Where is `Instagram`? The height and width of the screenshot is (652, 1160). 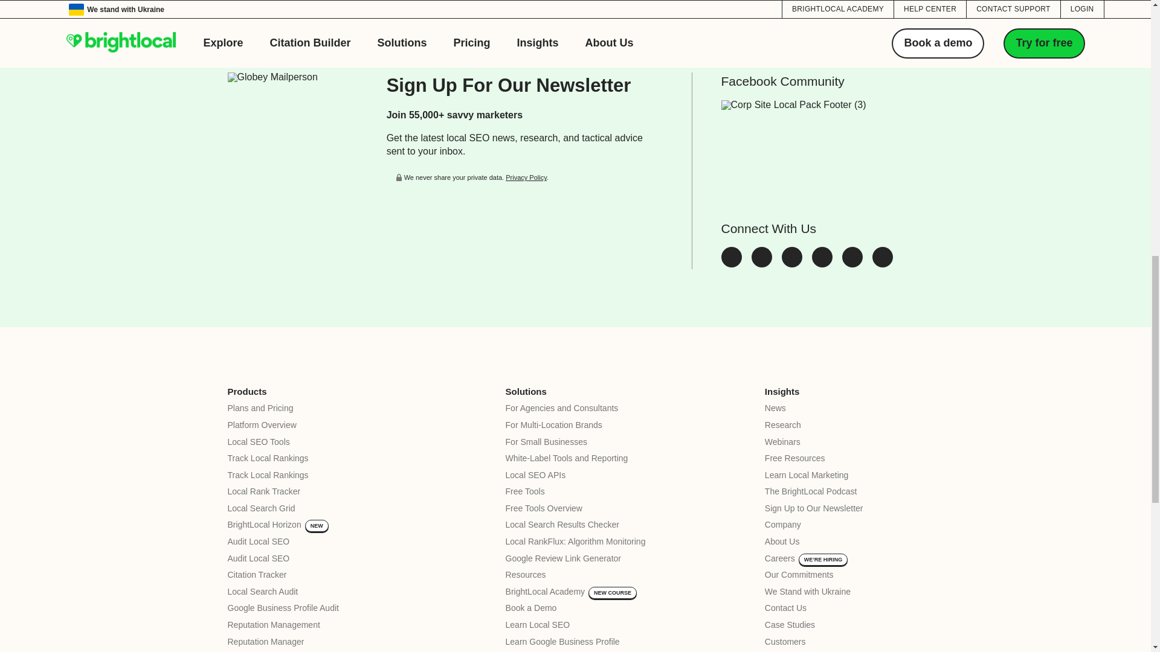 Instagram is located at coordinates (822, 264).